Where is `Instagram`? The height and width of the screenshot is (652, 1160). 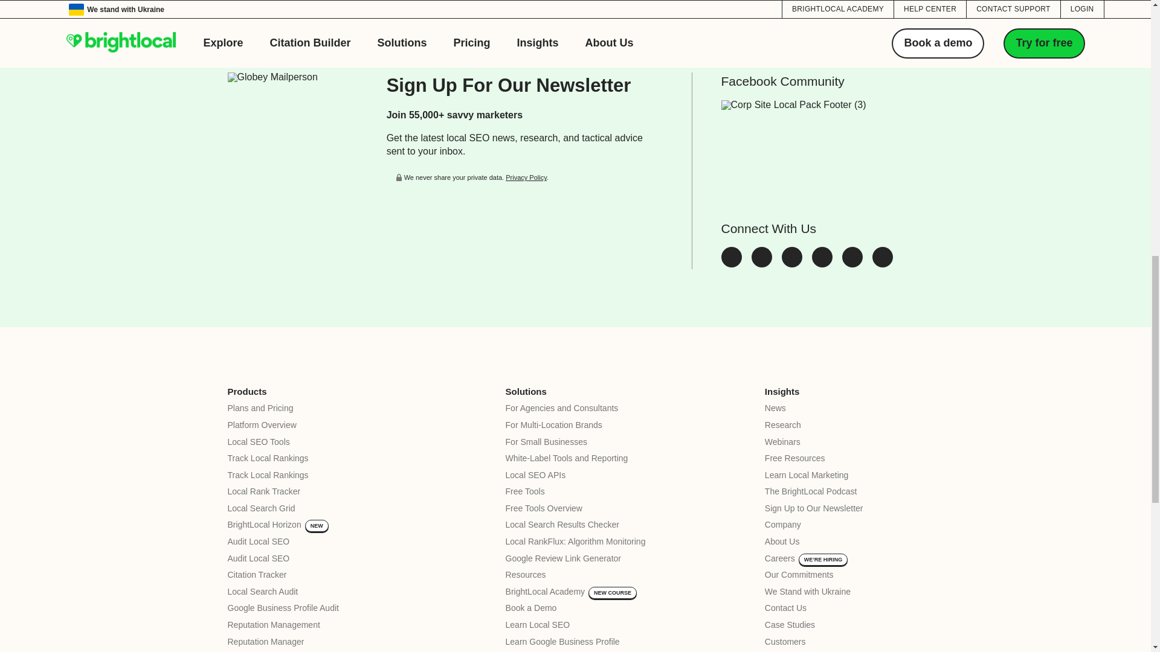 Instagram is located at coordinates (822, 264).